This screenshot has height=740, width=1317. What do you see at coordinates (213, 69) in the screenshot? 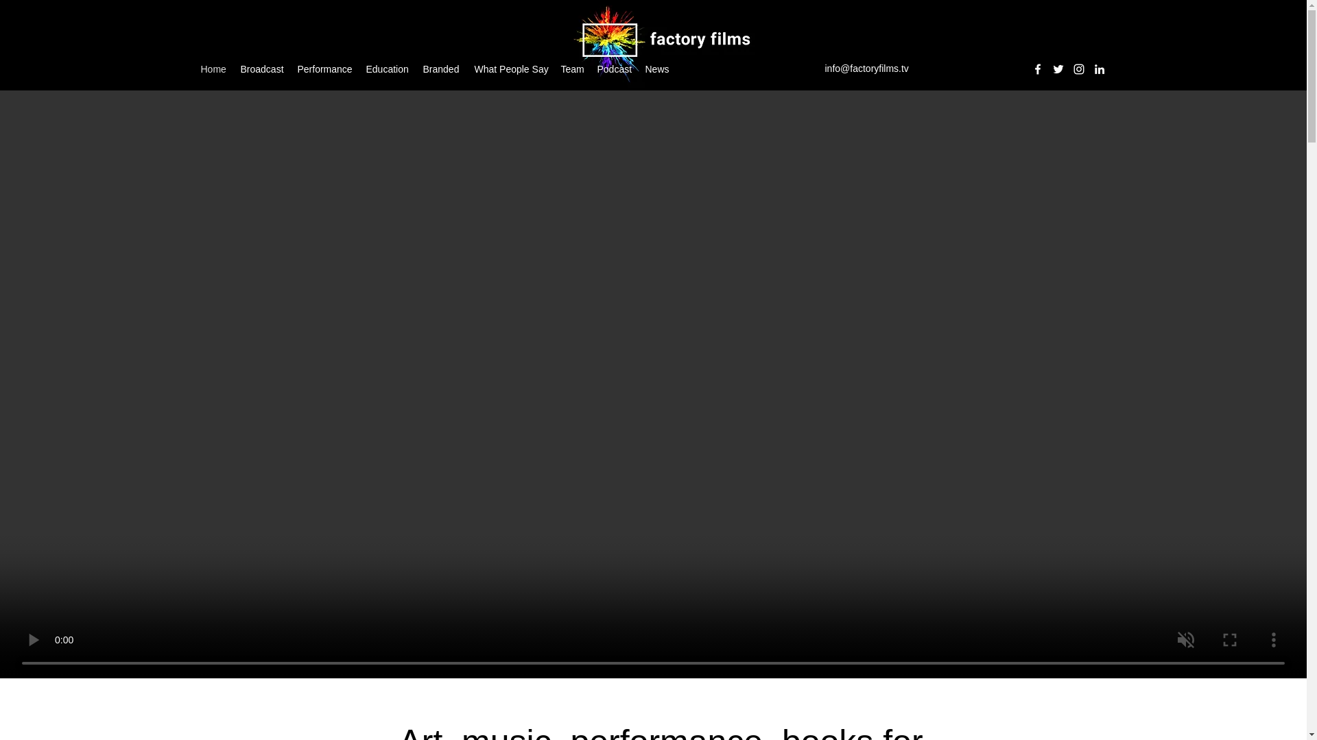
I see `Home` at bounding box center [213, 69].